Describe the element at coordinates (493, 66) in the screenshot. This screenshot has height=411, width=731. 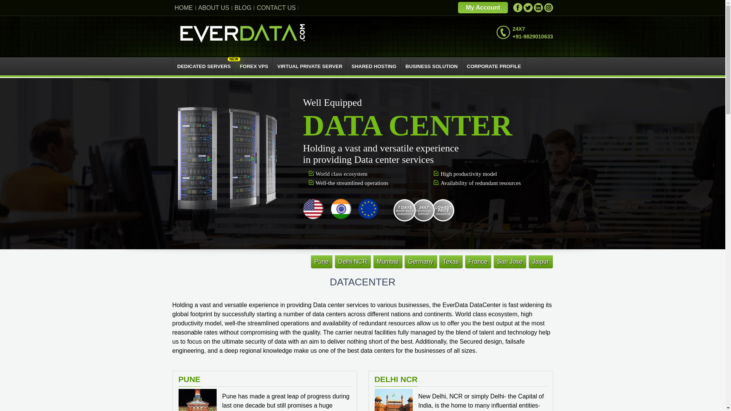
I see `CORPORATE PROFILE` at that location.